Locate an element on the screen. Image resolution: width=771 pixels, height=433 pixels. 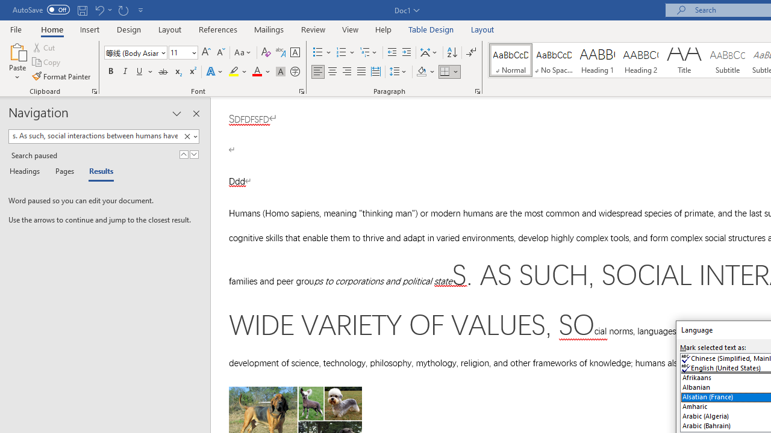
Font Color RGB(255, 0, 0) is located at coordinates (257, 72).